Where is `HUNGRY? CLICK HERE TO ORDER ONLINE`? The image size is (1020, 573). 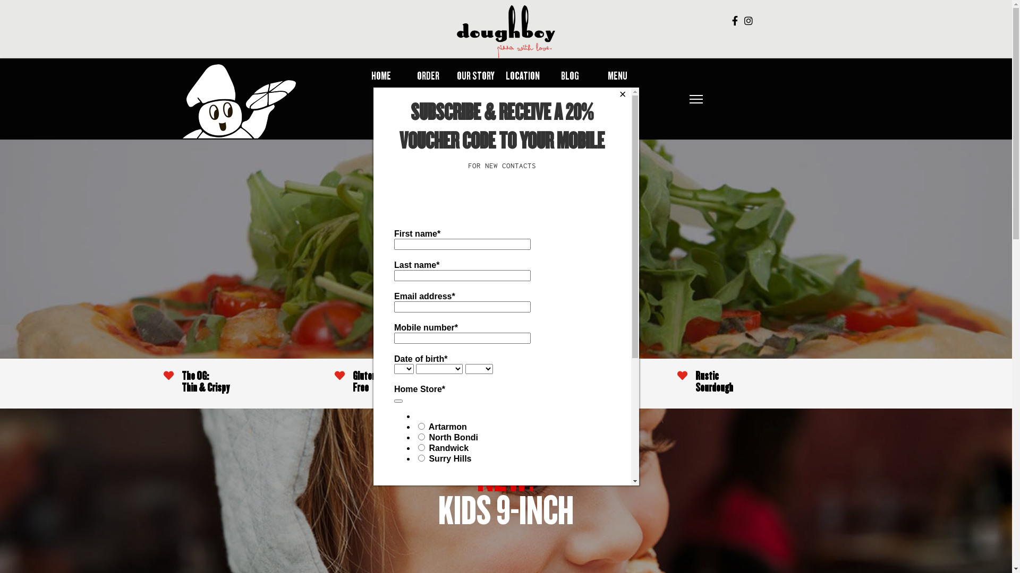 HUNGRY? CLICK HERE TO ORDER ONLINE is located at coordinates (499, 112).